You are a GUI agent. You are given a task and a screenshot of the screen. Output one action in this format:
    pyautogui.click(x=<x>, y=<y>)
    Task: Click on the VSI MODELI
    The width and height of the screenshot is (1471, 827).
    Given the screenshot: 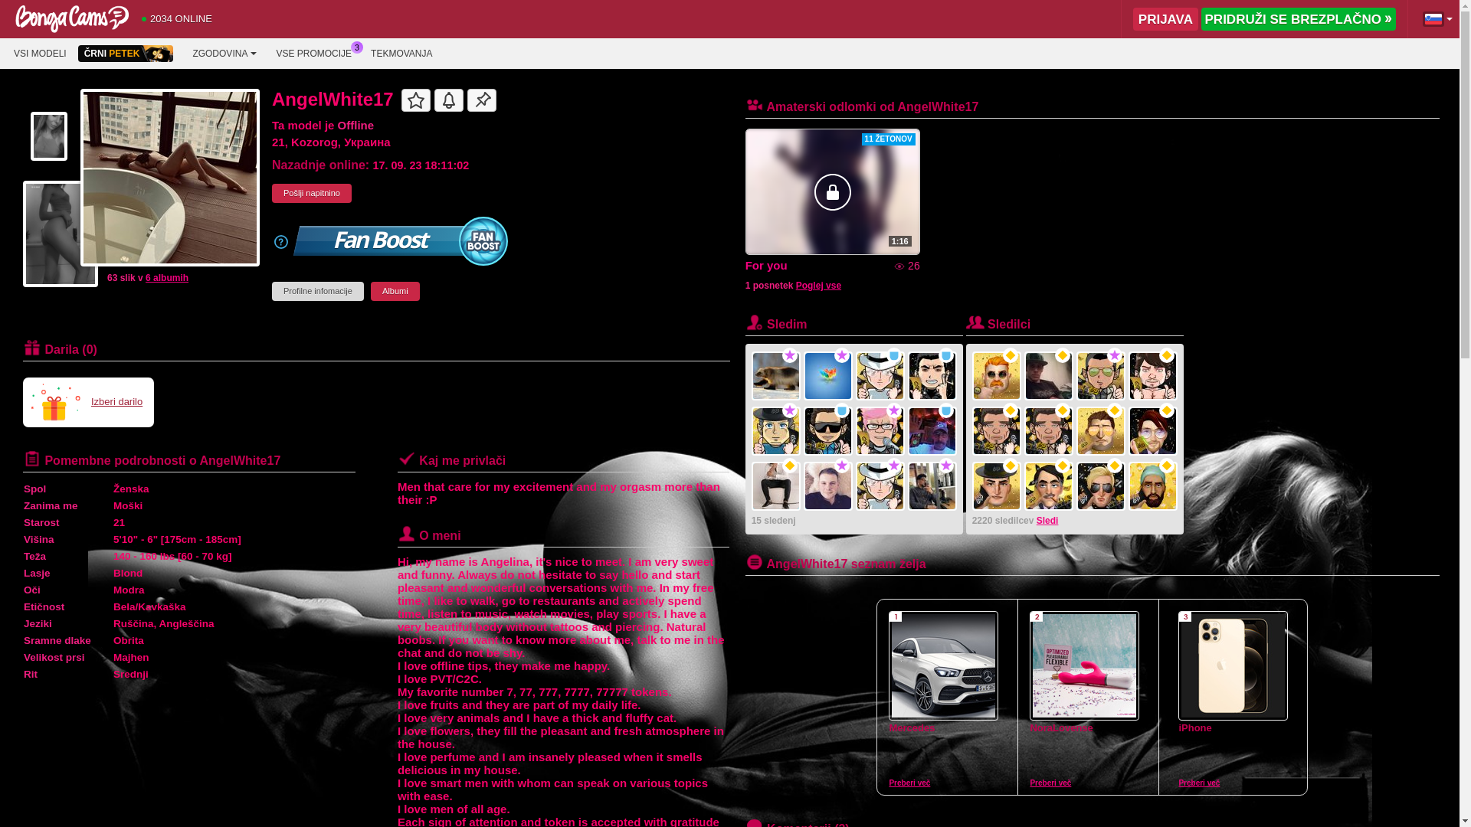 What is the action you would take?
    pyautogui.click(x=40, y=54)
    